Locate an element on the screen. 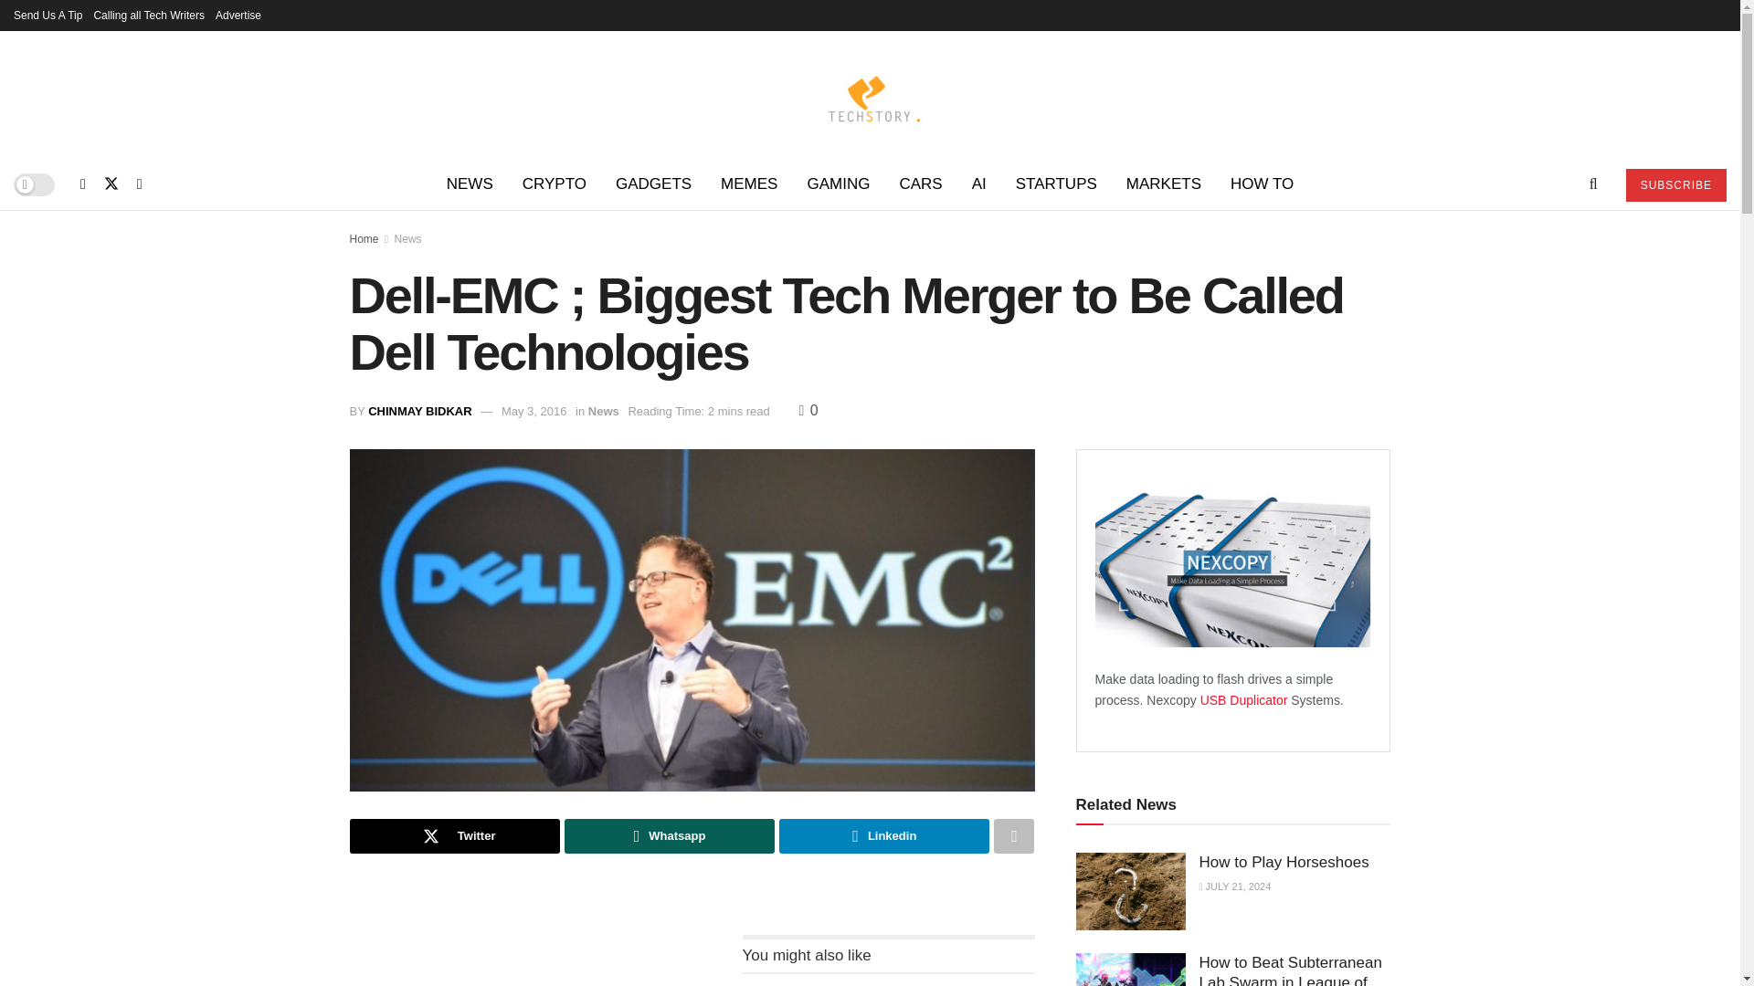 The width and height of the screenshot is (1754, 986). GAMING is located at coordinates (838, 184).